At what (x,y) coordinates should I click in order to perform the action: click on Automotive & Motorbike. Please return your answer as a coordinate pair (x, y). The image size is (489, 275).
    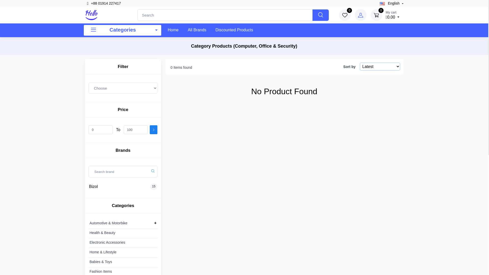
    Looking at the image, I should click on (108, 223).